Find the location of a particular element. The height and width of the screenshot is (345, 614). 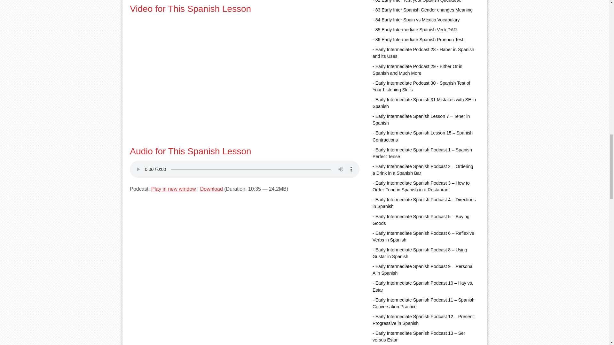

Download is located at coordinates (211, 189).